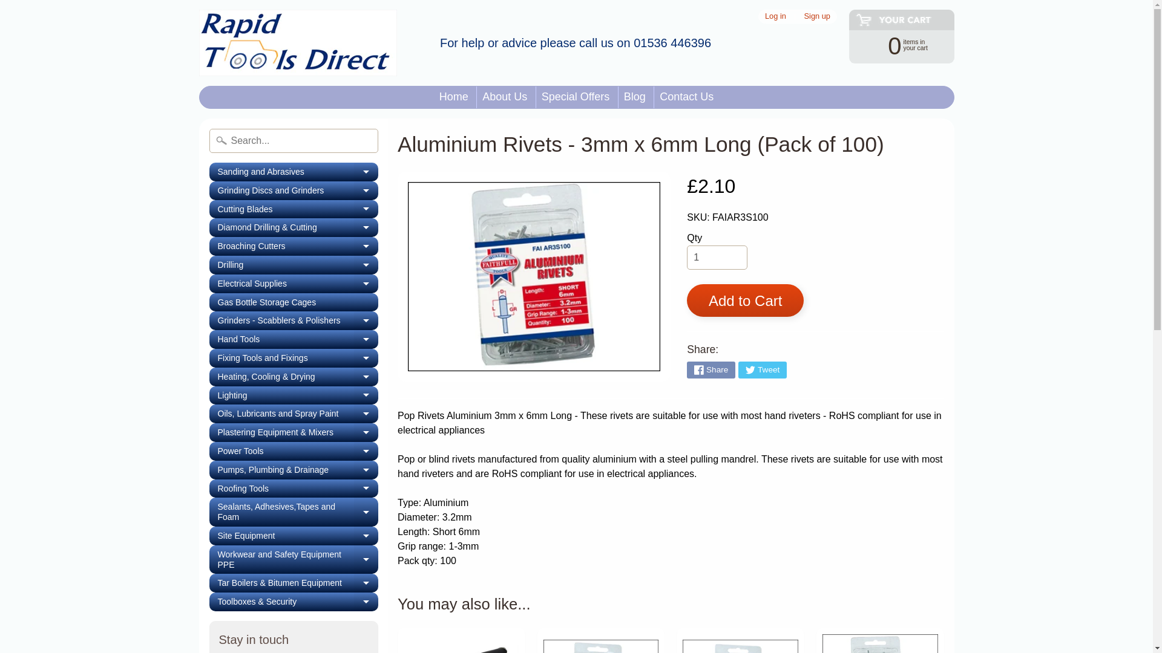 The width and height of the screenshot is (1162, 653). I want to click on Contact Us, so click(775, 16).